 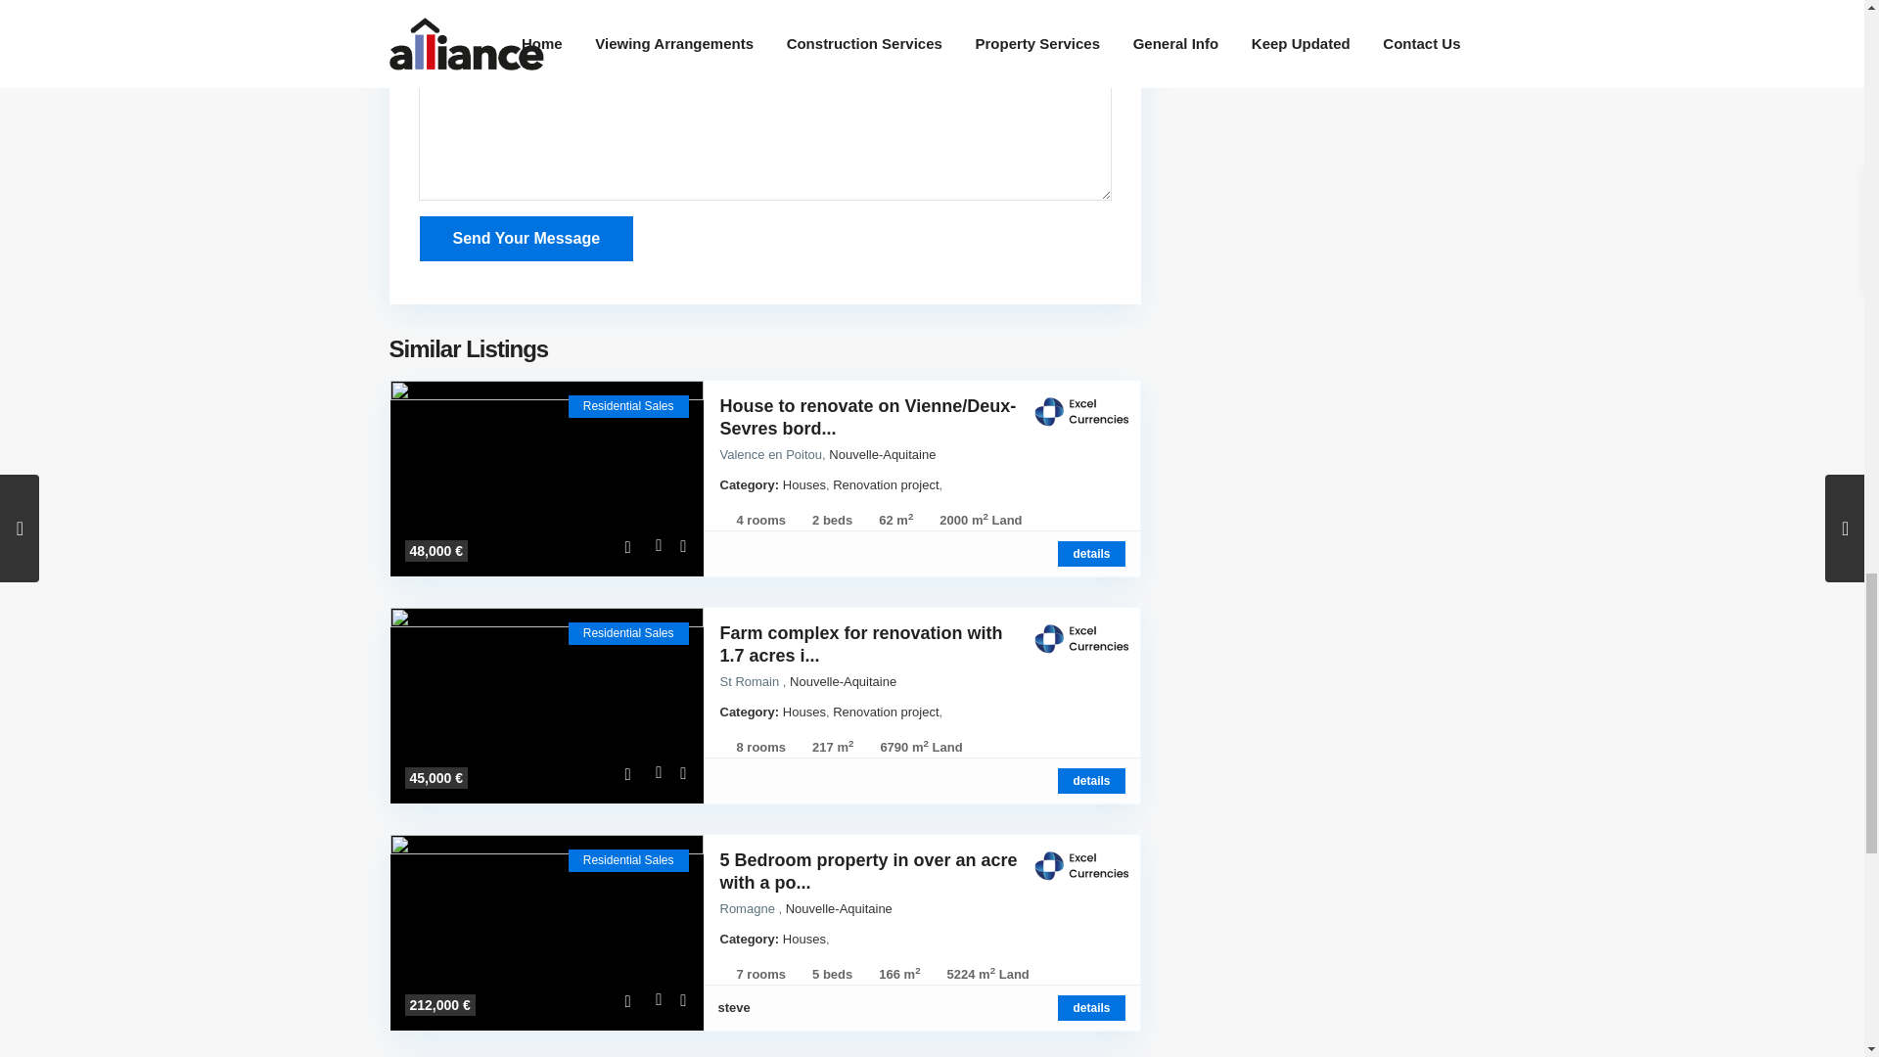 What do you see at coordinates (1080, 411) in the screenshot?
I see `Excelcurrencies` at bounding box center [1080, 411].